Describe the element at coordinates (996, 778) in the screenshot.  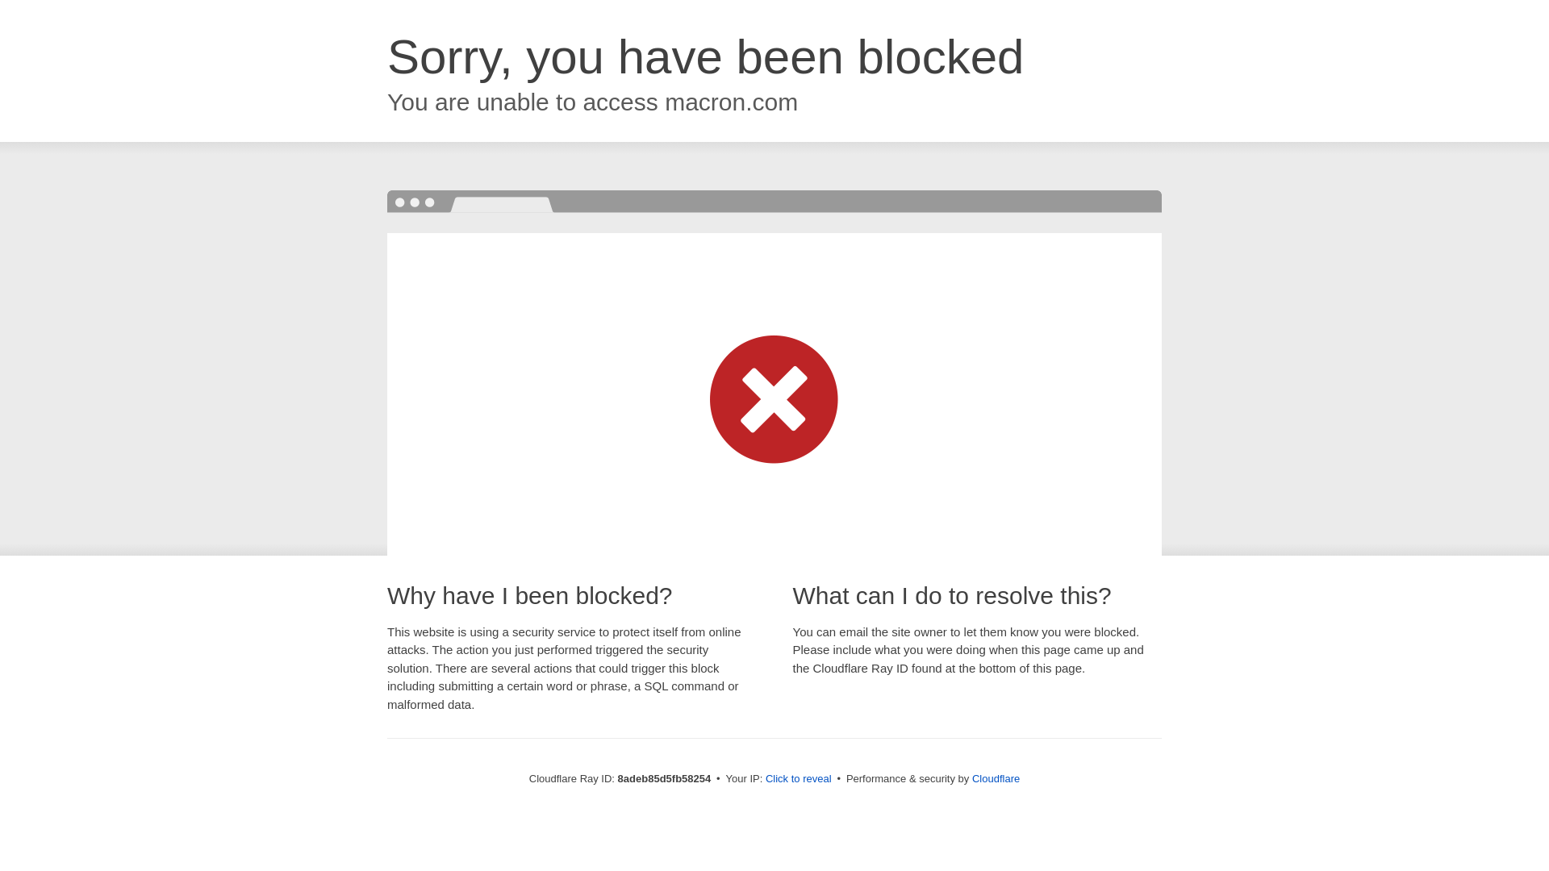
I see `Cloudflare` at that location.